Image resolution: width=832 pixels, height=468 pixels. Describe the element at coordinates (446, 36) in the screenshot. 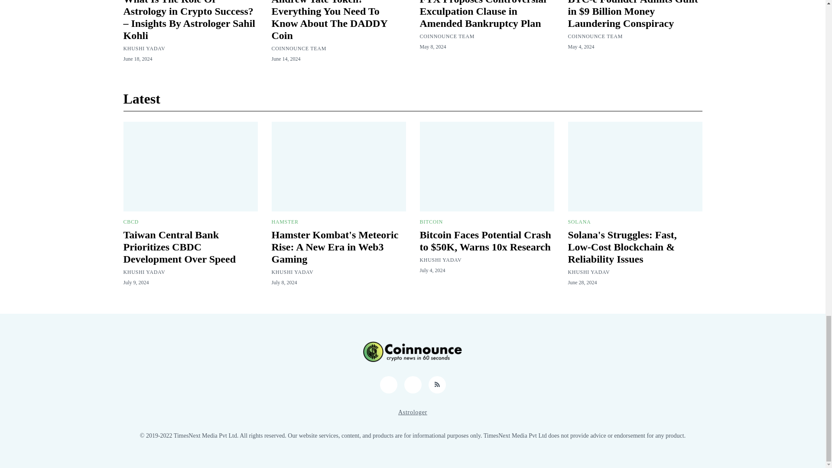

I see `COINNOUNCE TEAM` at that location.